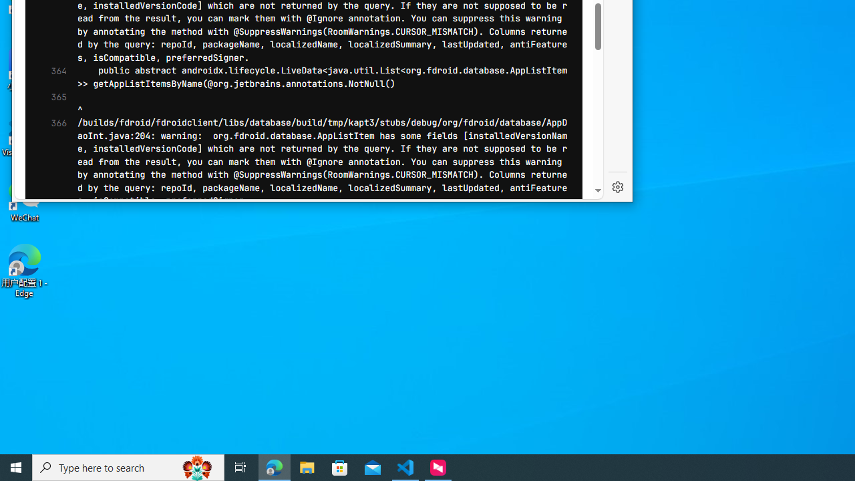 The height and width of the screenshot is (481, 855). What do you see at coordinates (16, 468) in the screenshot?
I see `Start` at bounding box center [16, 468].